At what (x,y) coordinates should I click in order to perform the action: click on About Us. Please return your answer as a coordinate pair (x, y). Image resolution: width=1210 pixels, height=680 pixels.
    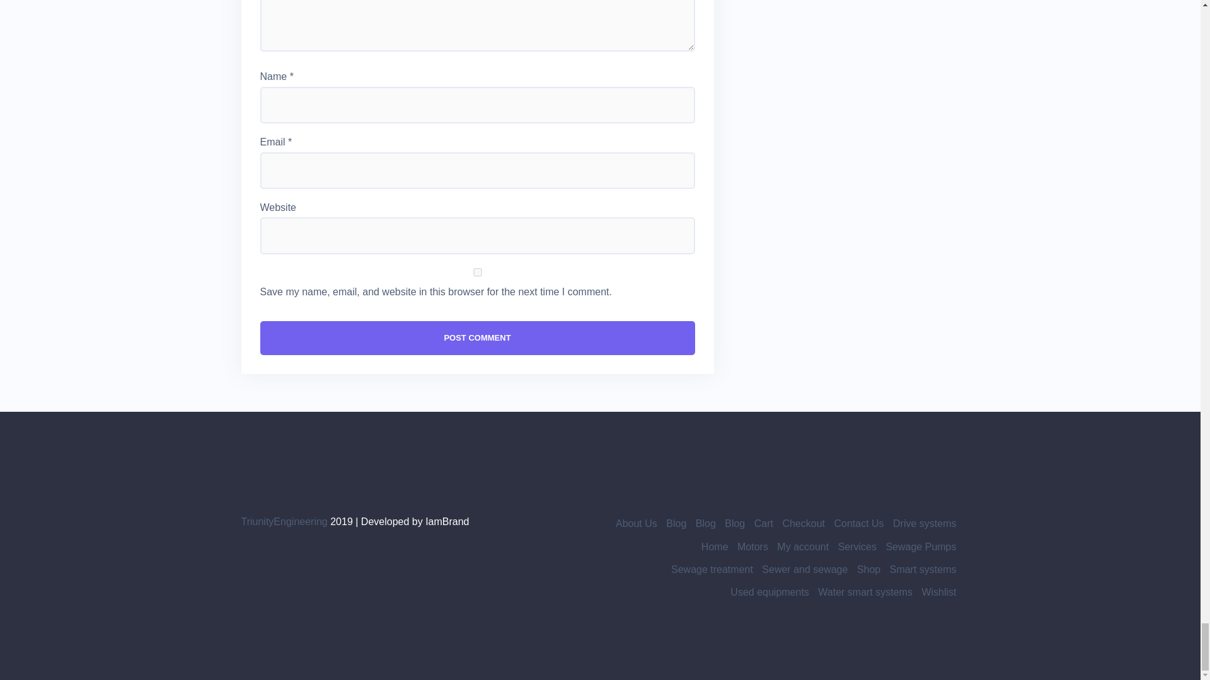
    Looking at the image, I should click on (637, 523).